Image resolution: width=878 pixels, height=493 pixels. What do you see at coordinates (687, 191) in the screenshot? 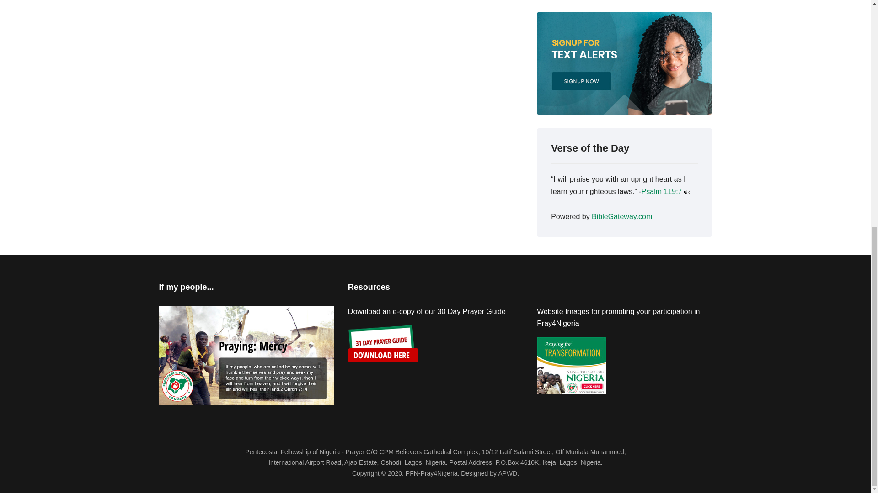
I see `Listen to chapter` at bounding box center [687, 191].